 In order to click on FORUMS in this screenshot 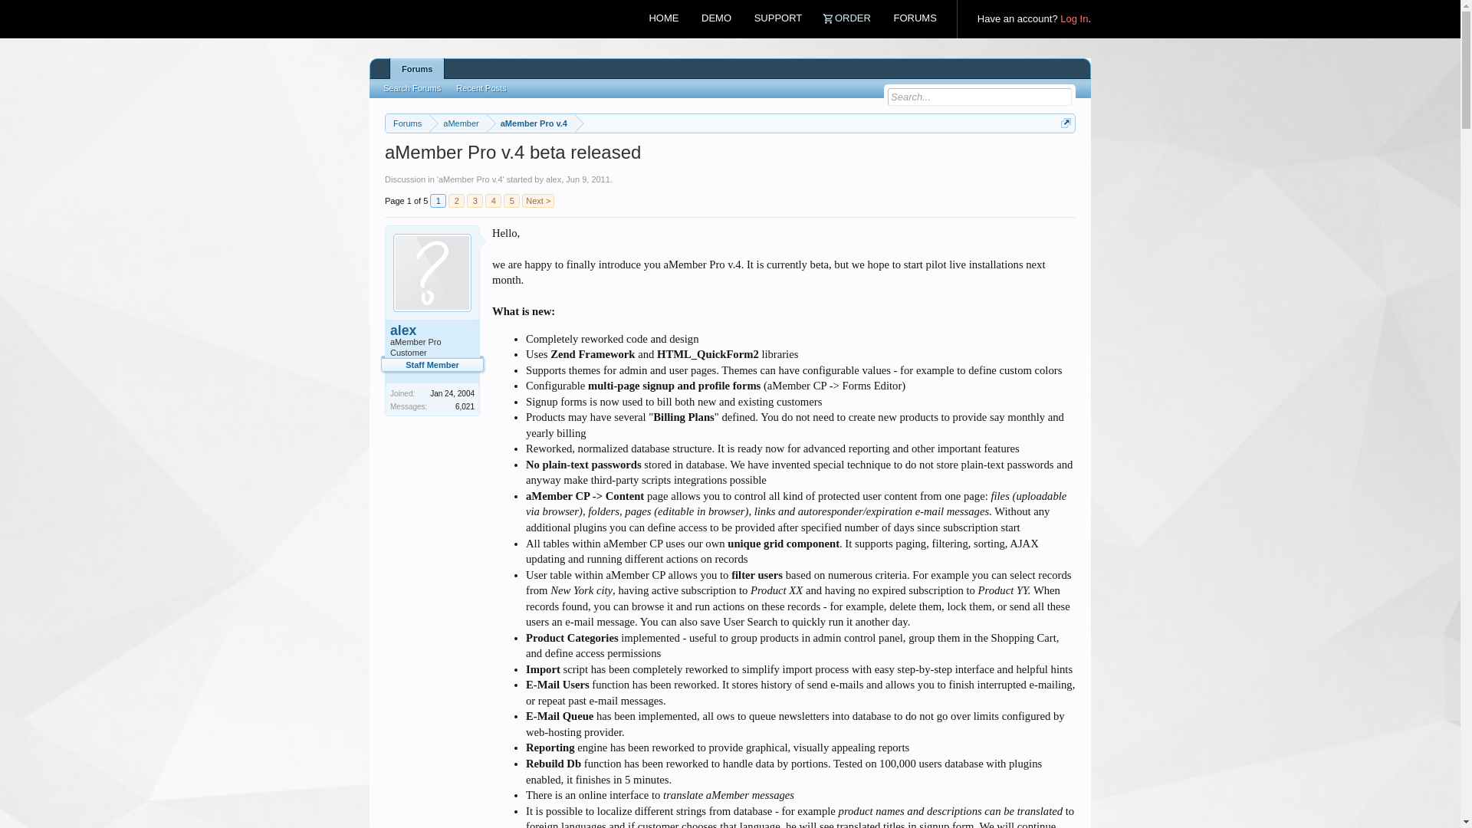, I will do `click(915, 18)`.